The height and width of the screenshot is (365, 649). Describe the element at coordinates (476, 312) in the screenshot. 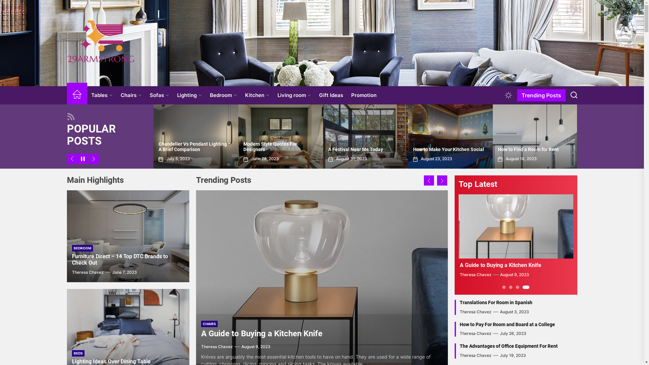

I see `Theresa Chavez` at that location.